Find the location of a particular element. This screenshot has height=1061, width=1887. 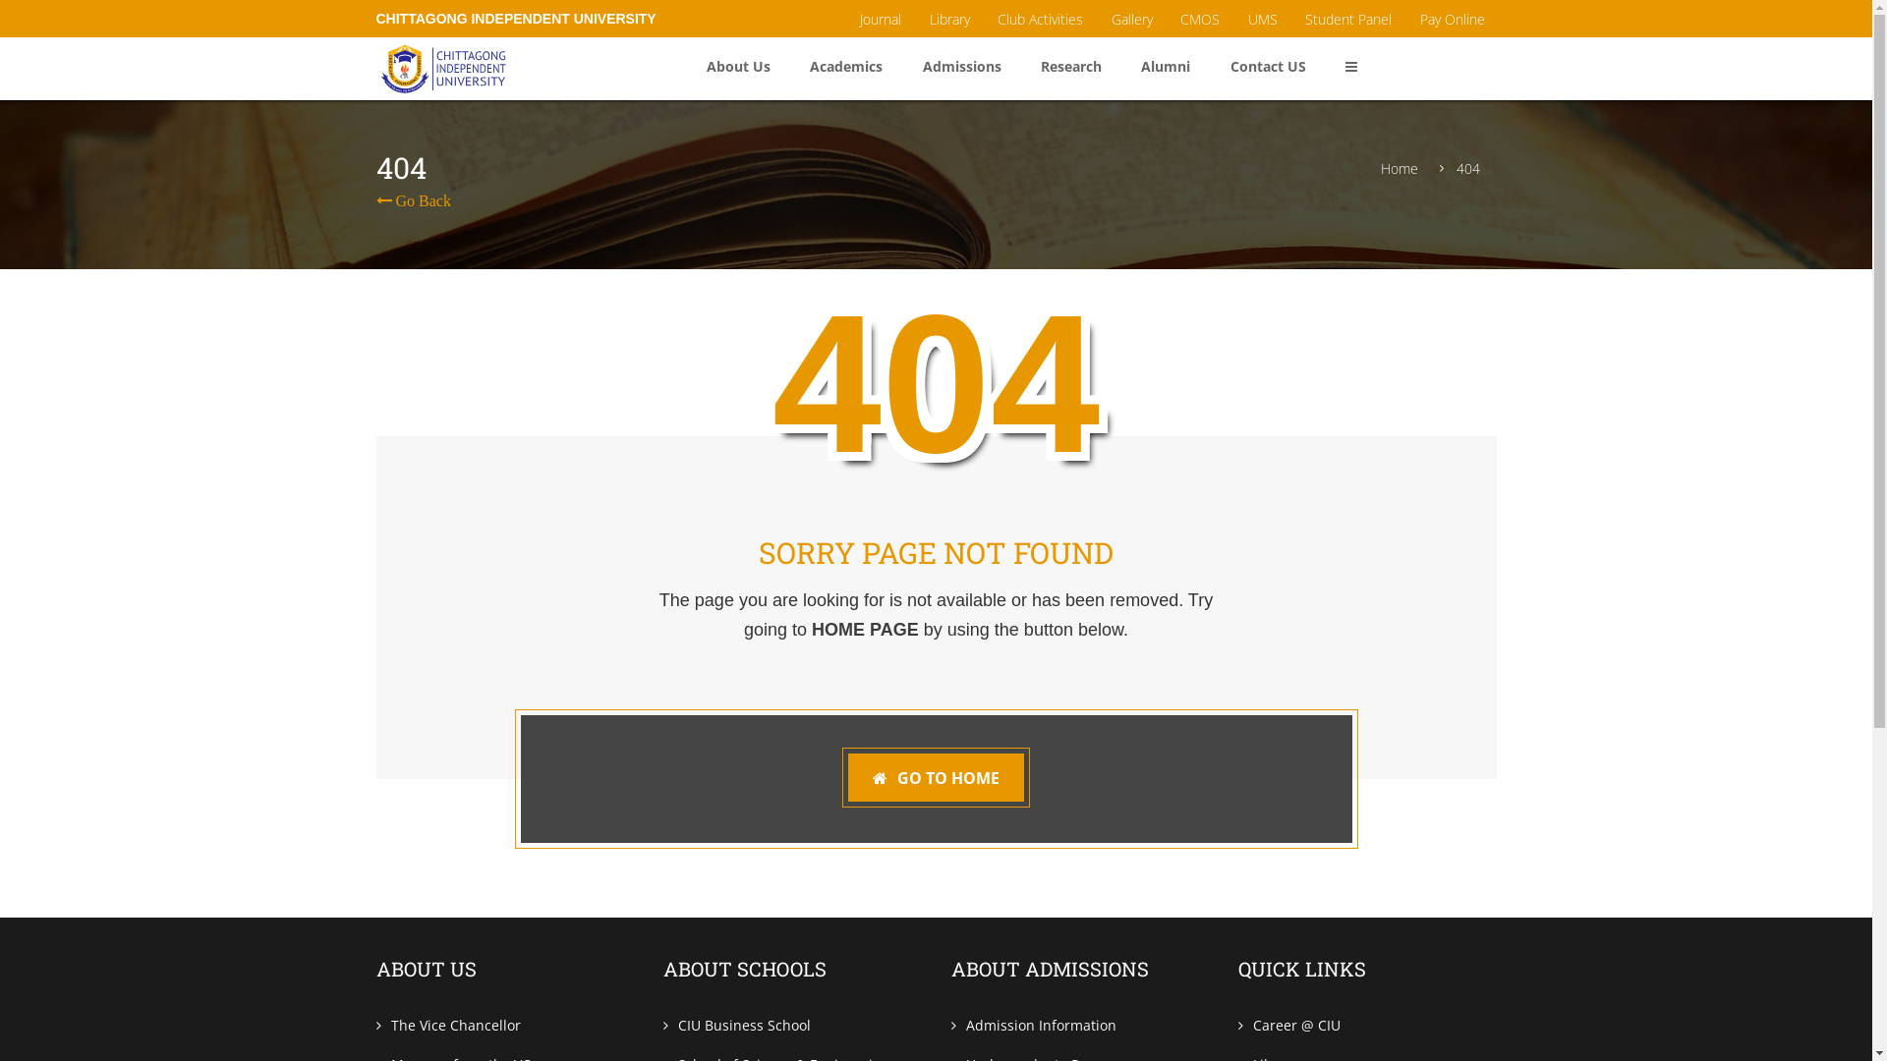

Go Back is located at coordinates (413, 200).